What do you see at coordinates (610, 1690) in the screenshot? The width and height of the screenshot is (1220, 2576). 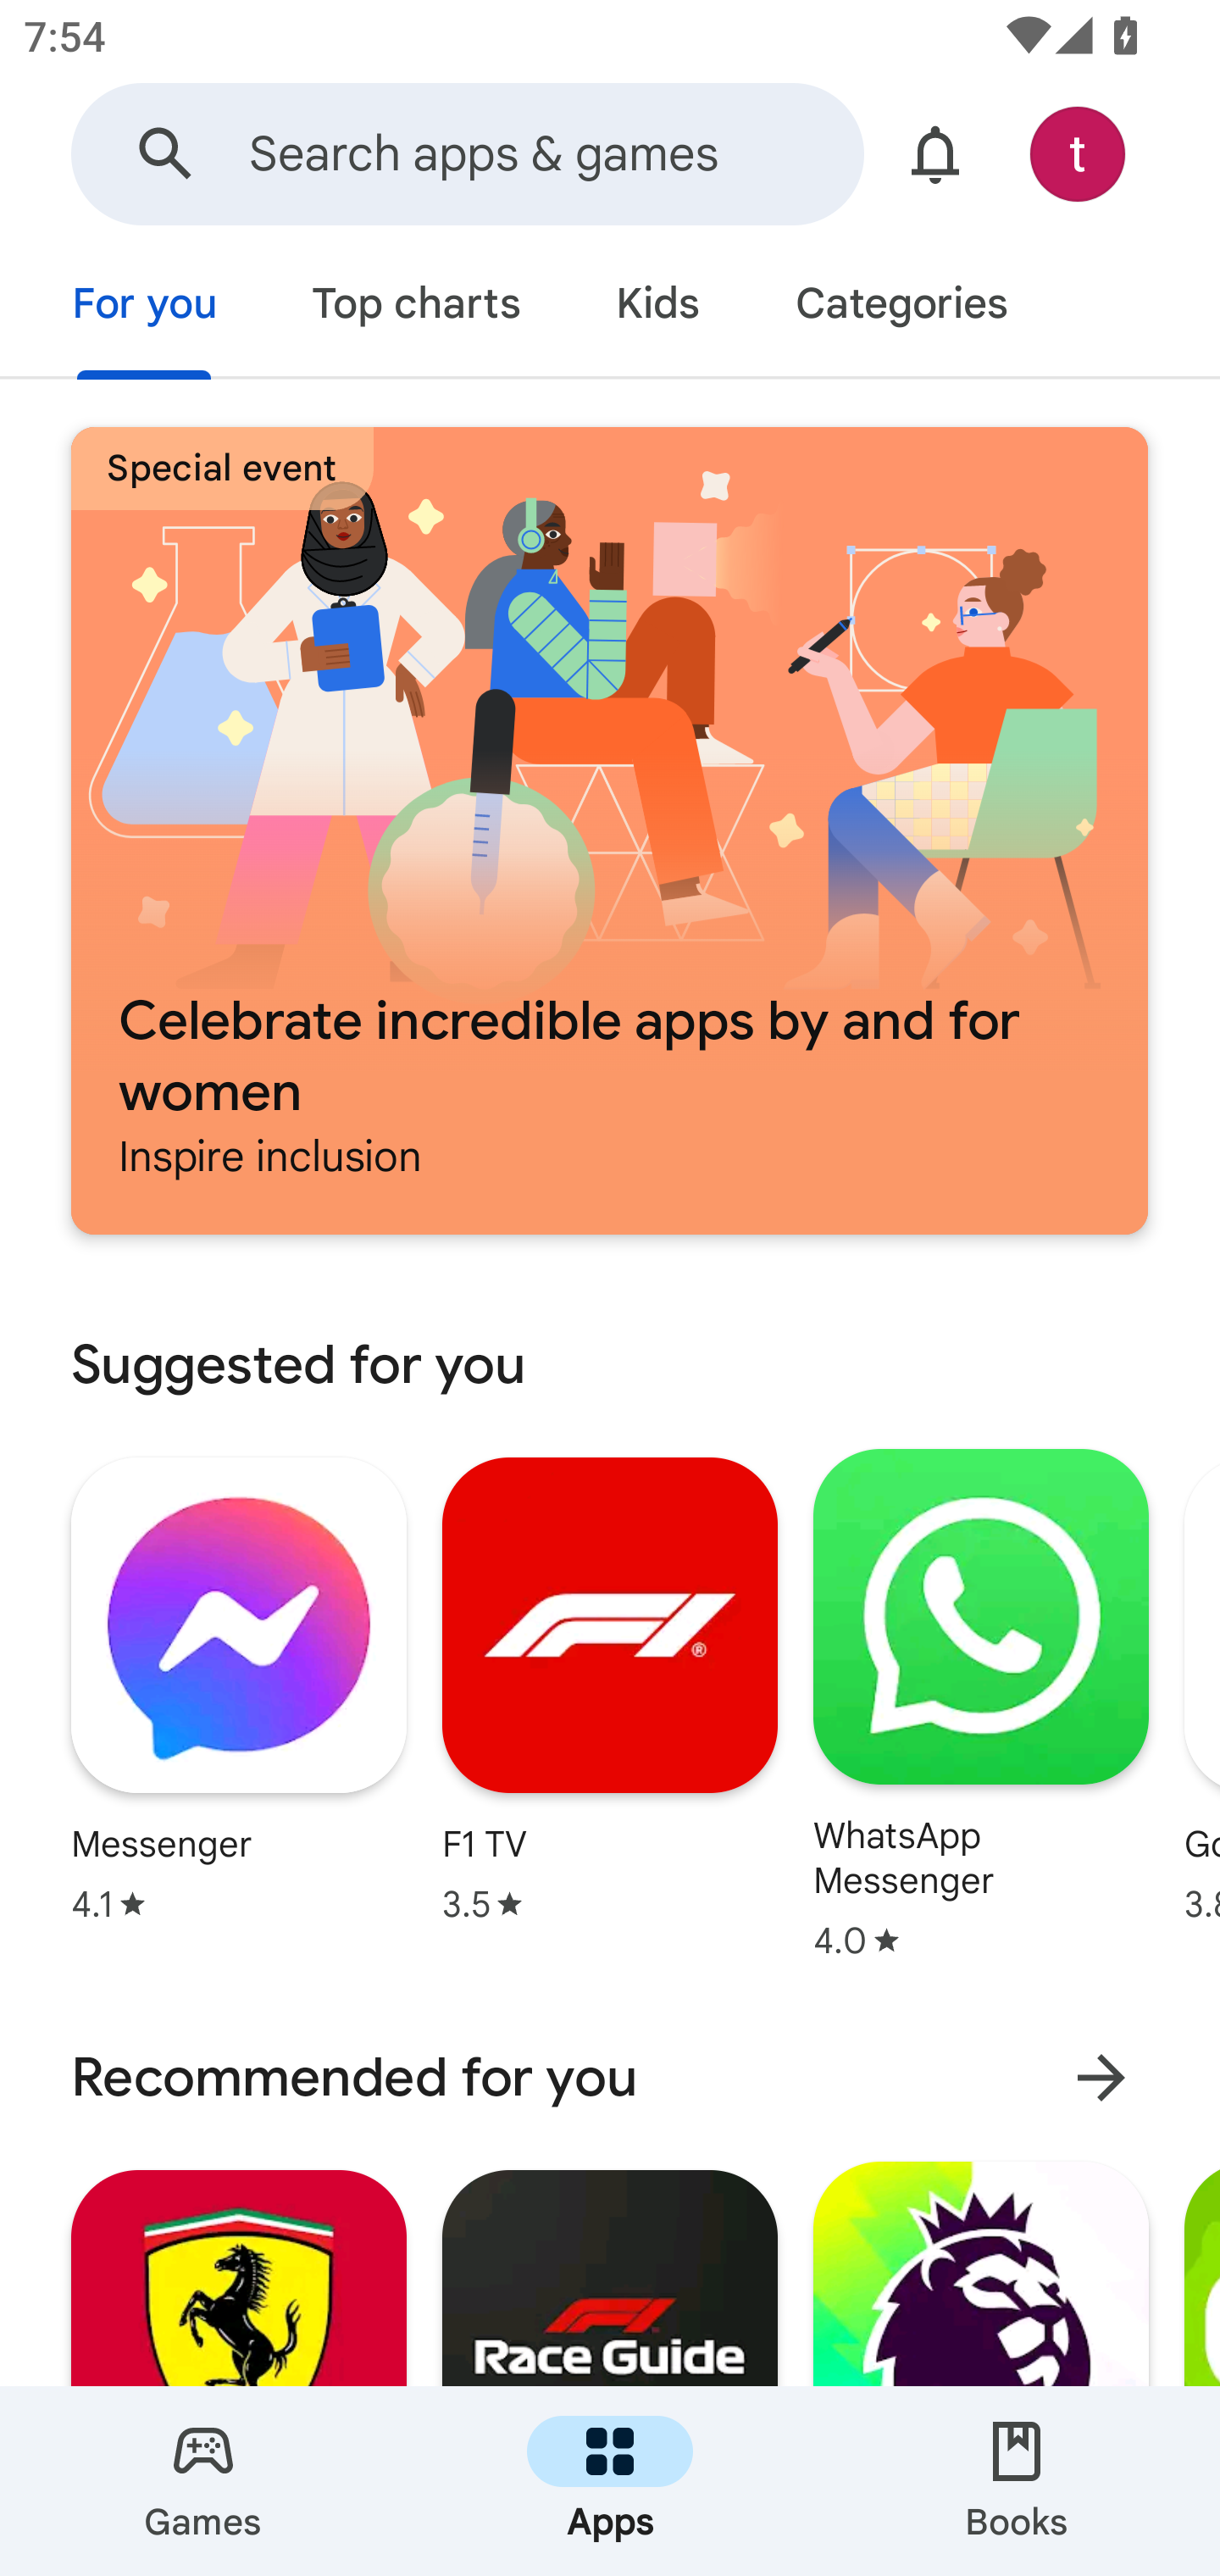 I see `F1 TV
Star rating: 3.5
` at bounding box center [610, 1690].